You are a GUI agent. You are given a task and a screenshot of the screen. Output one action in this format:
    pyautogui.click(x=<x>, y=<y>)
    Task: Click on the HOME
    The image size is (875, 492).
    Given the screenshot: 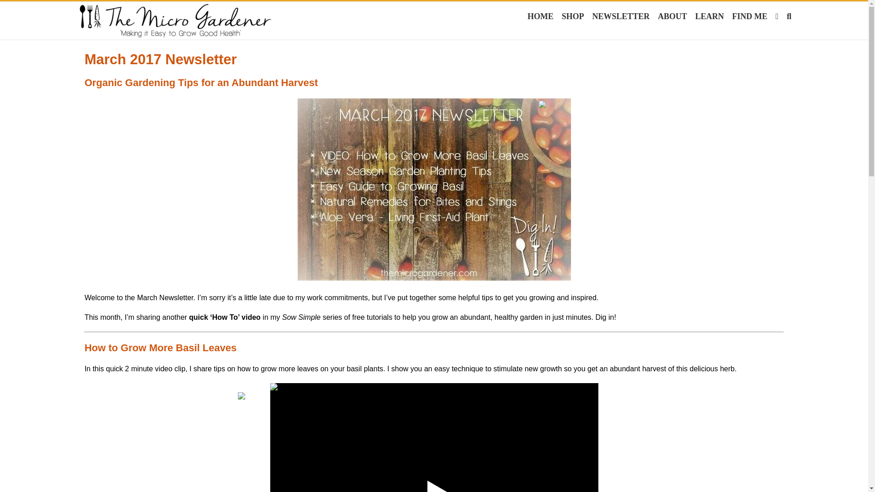 What is the action you would take?
    pyautogui.click(x=540, y=15)
    